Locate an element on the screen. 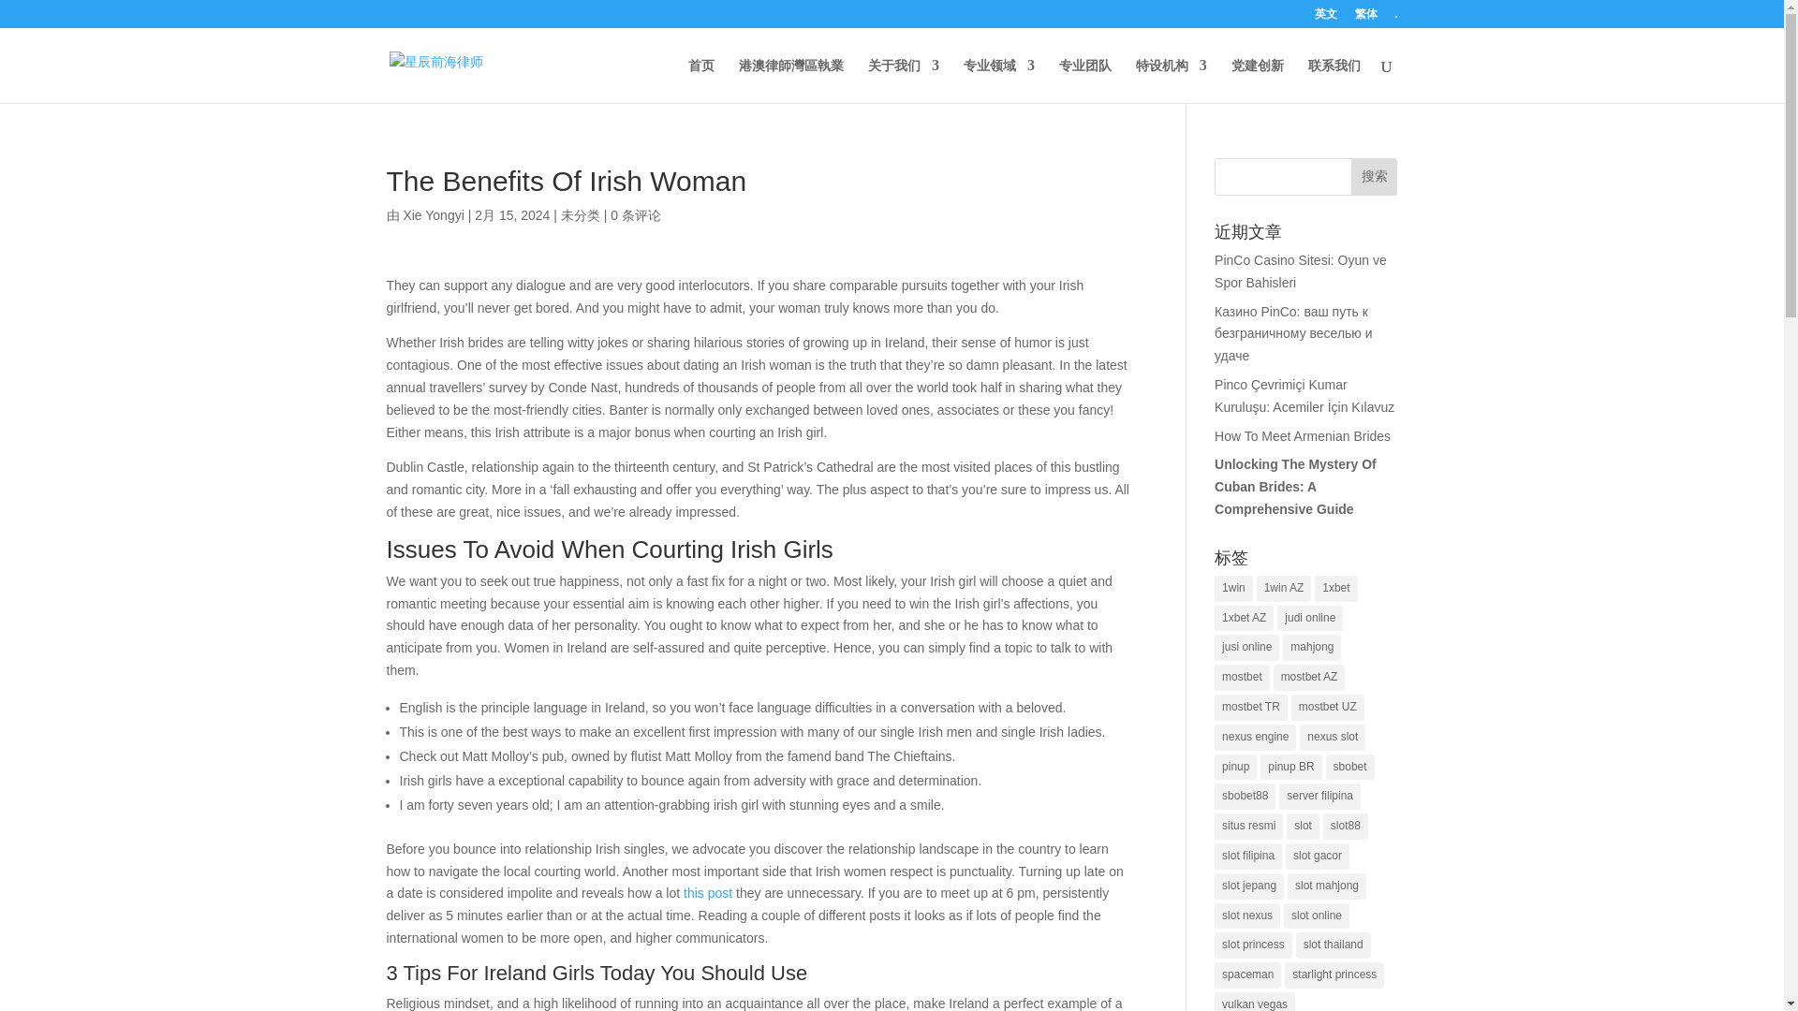 The image size is (1798, 1011). 1xbet AZ is located at coordinates (1244, 618).